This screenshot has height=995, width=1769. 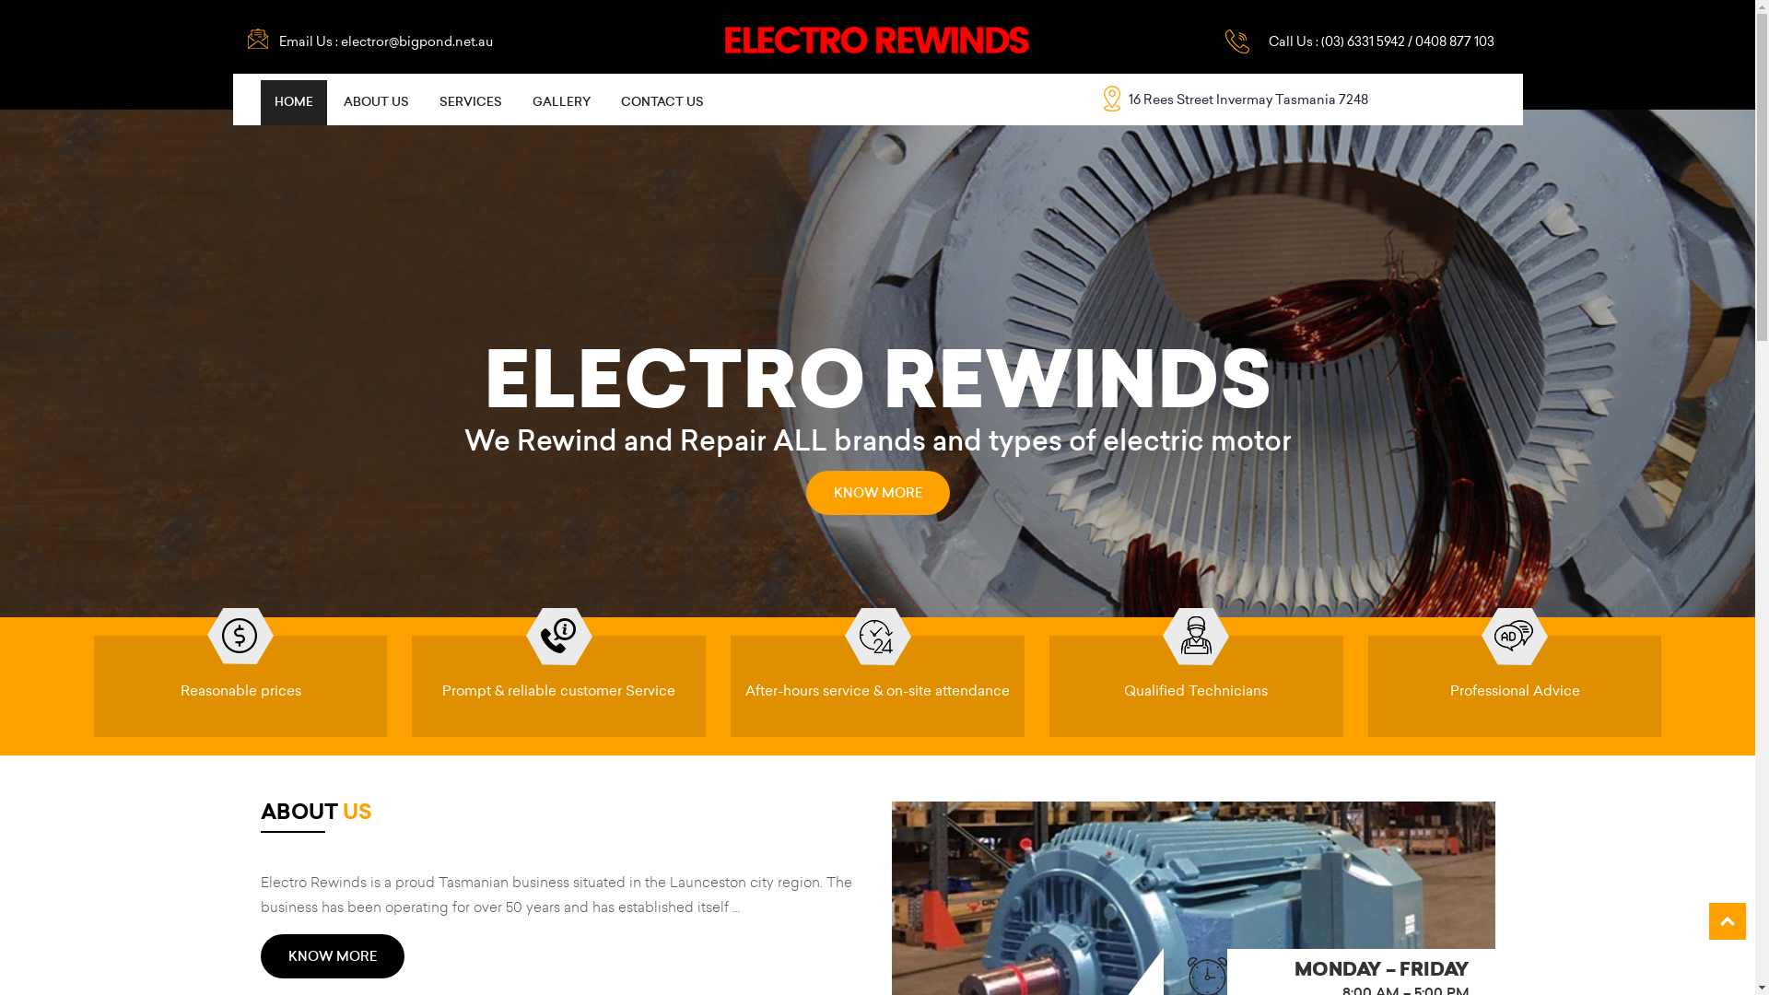 What do you see at coordinates (662, 103) in the screenshot?
I see `CONTACT US` at bounding box center [662, 103].